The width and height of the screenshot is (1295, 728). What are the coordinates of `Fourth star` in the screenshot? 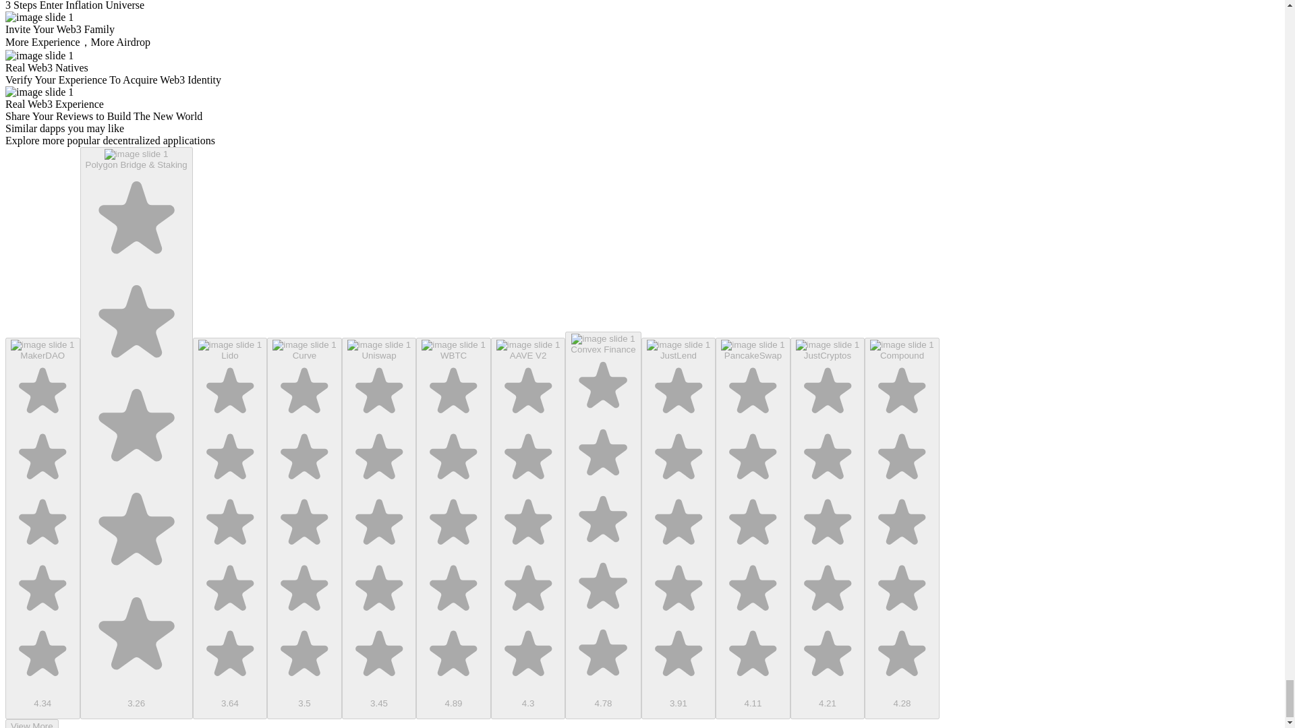 It's located at (136, 532).